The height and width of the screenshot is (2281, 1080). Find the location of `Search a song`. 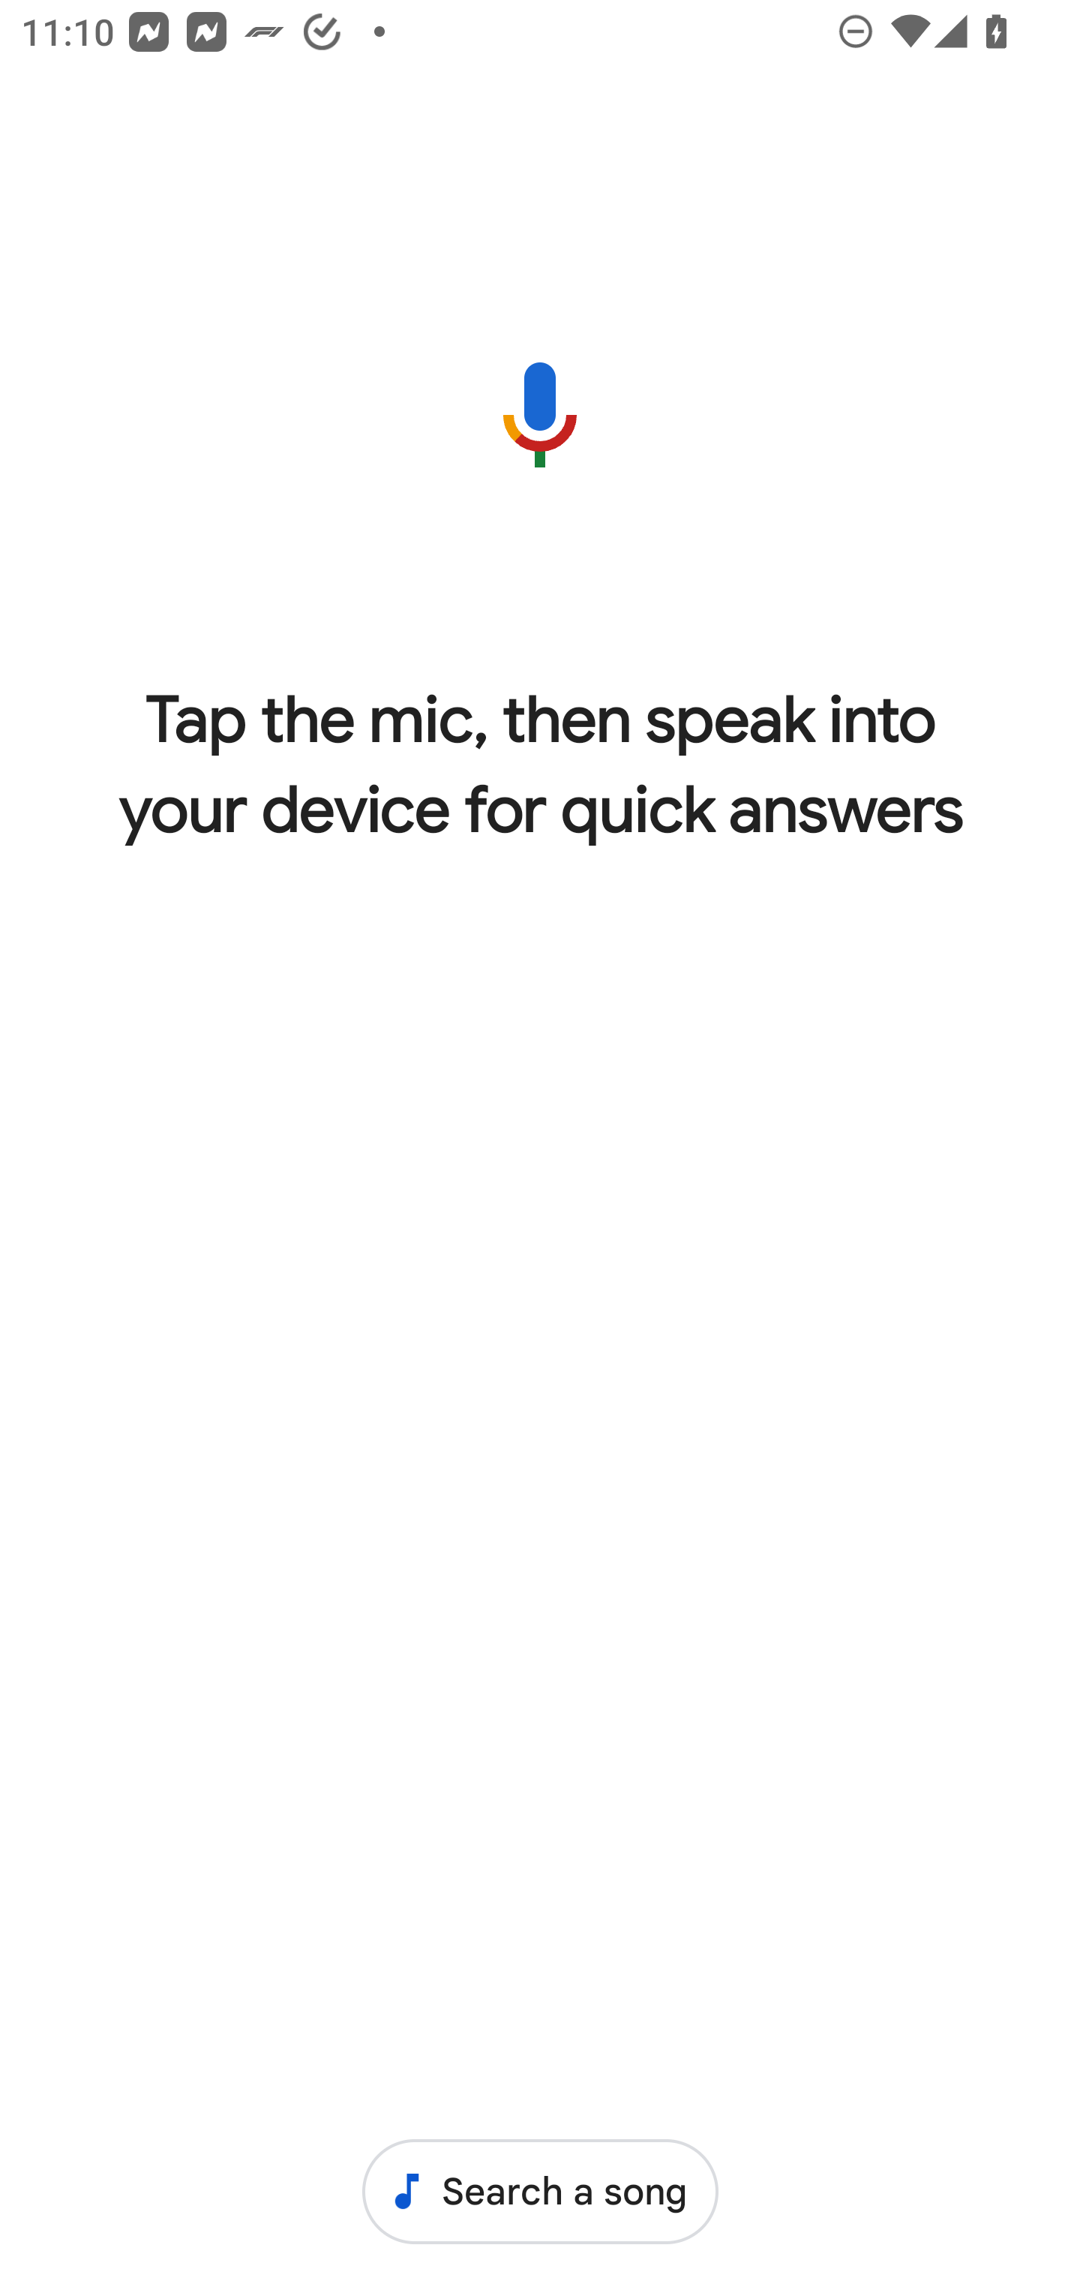

Search a song is located at coordinates (540, 2191).